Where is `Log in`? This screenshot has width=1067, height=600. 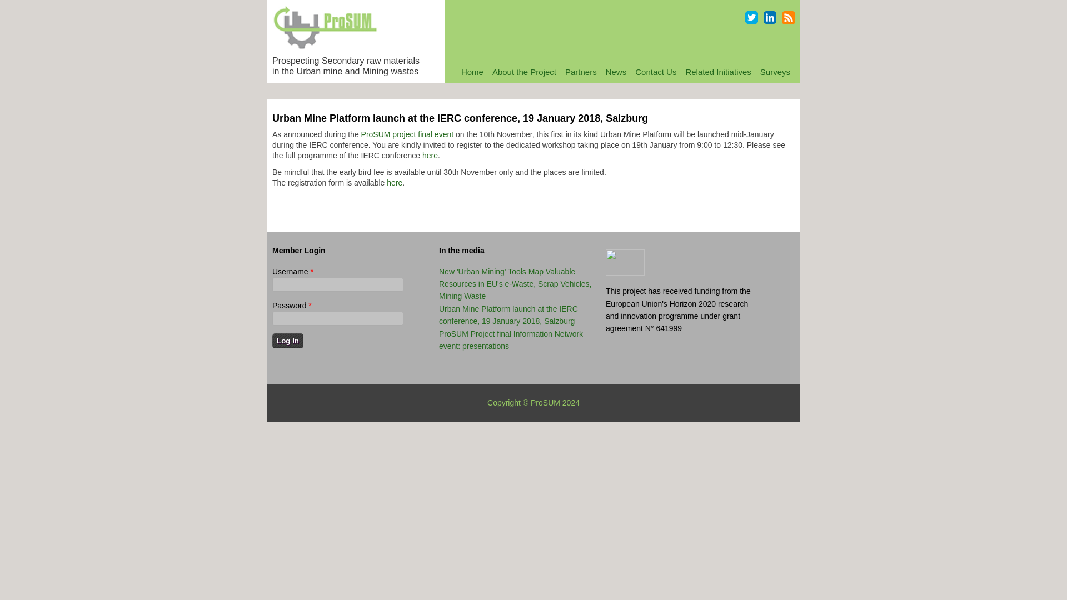 Log in is located at coordinates (287, 341).